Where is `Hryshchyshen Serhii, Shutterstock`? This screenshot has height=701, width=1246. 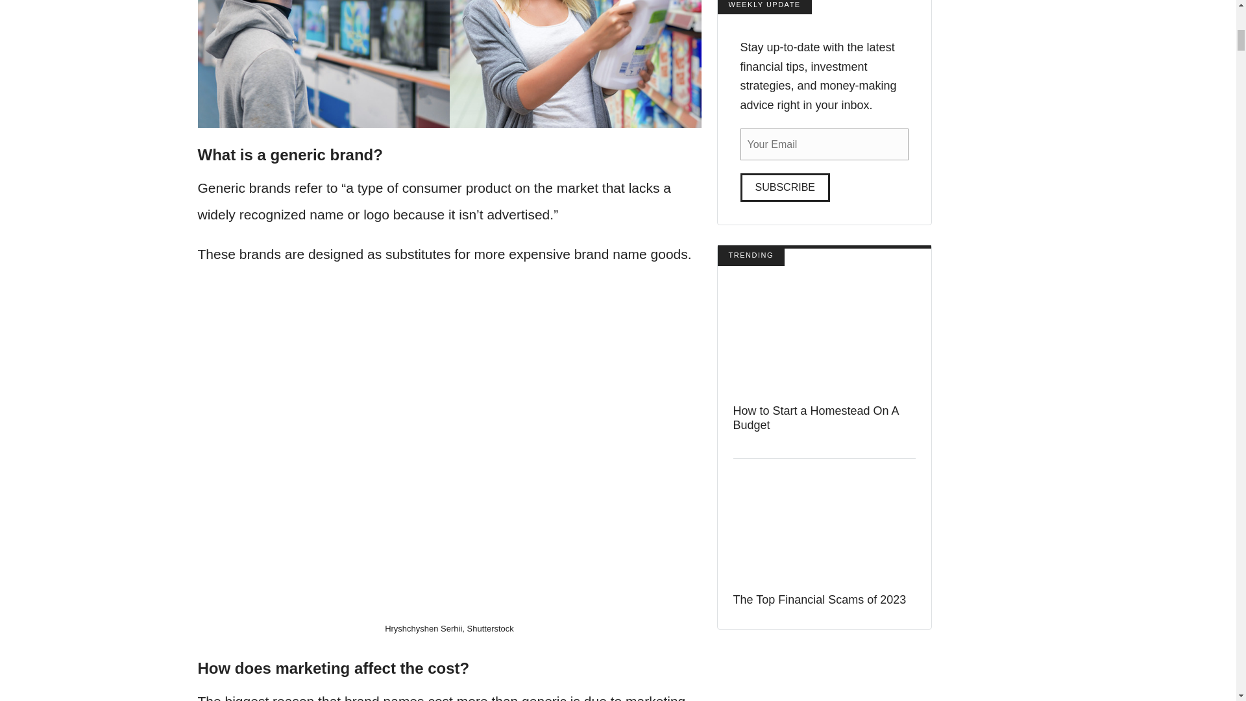 Hryshchyshen Serhii, Shutterstock is located at coordinates (449, 628).